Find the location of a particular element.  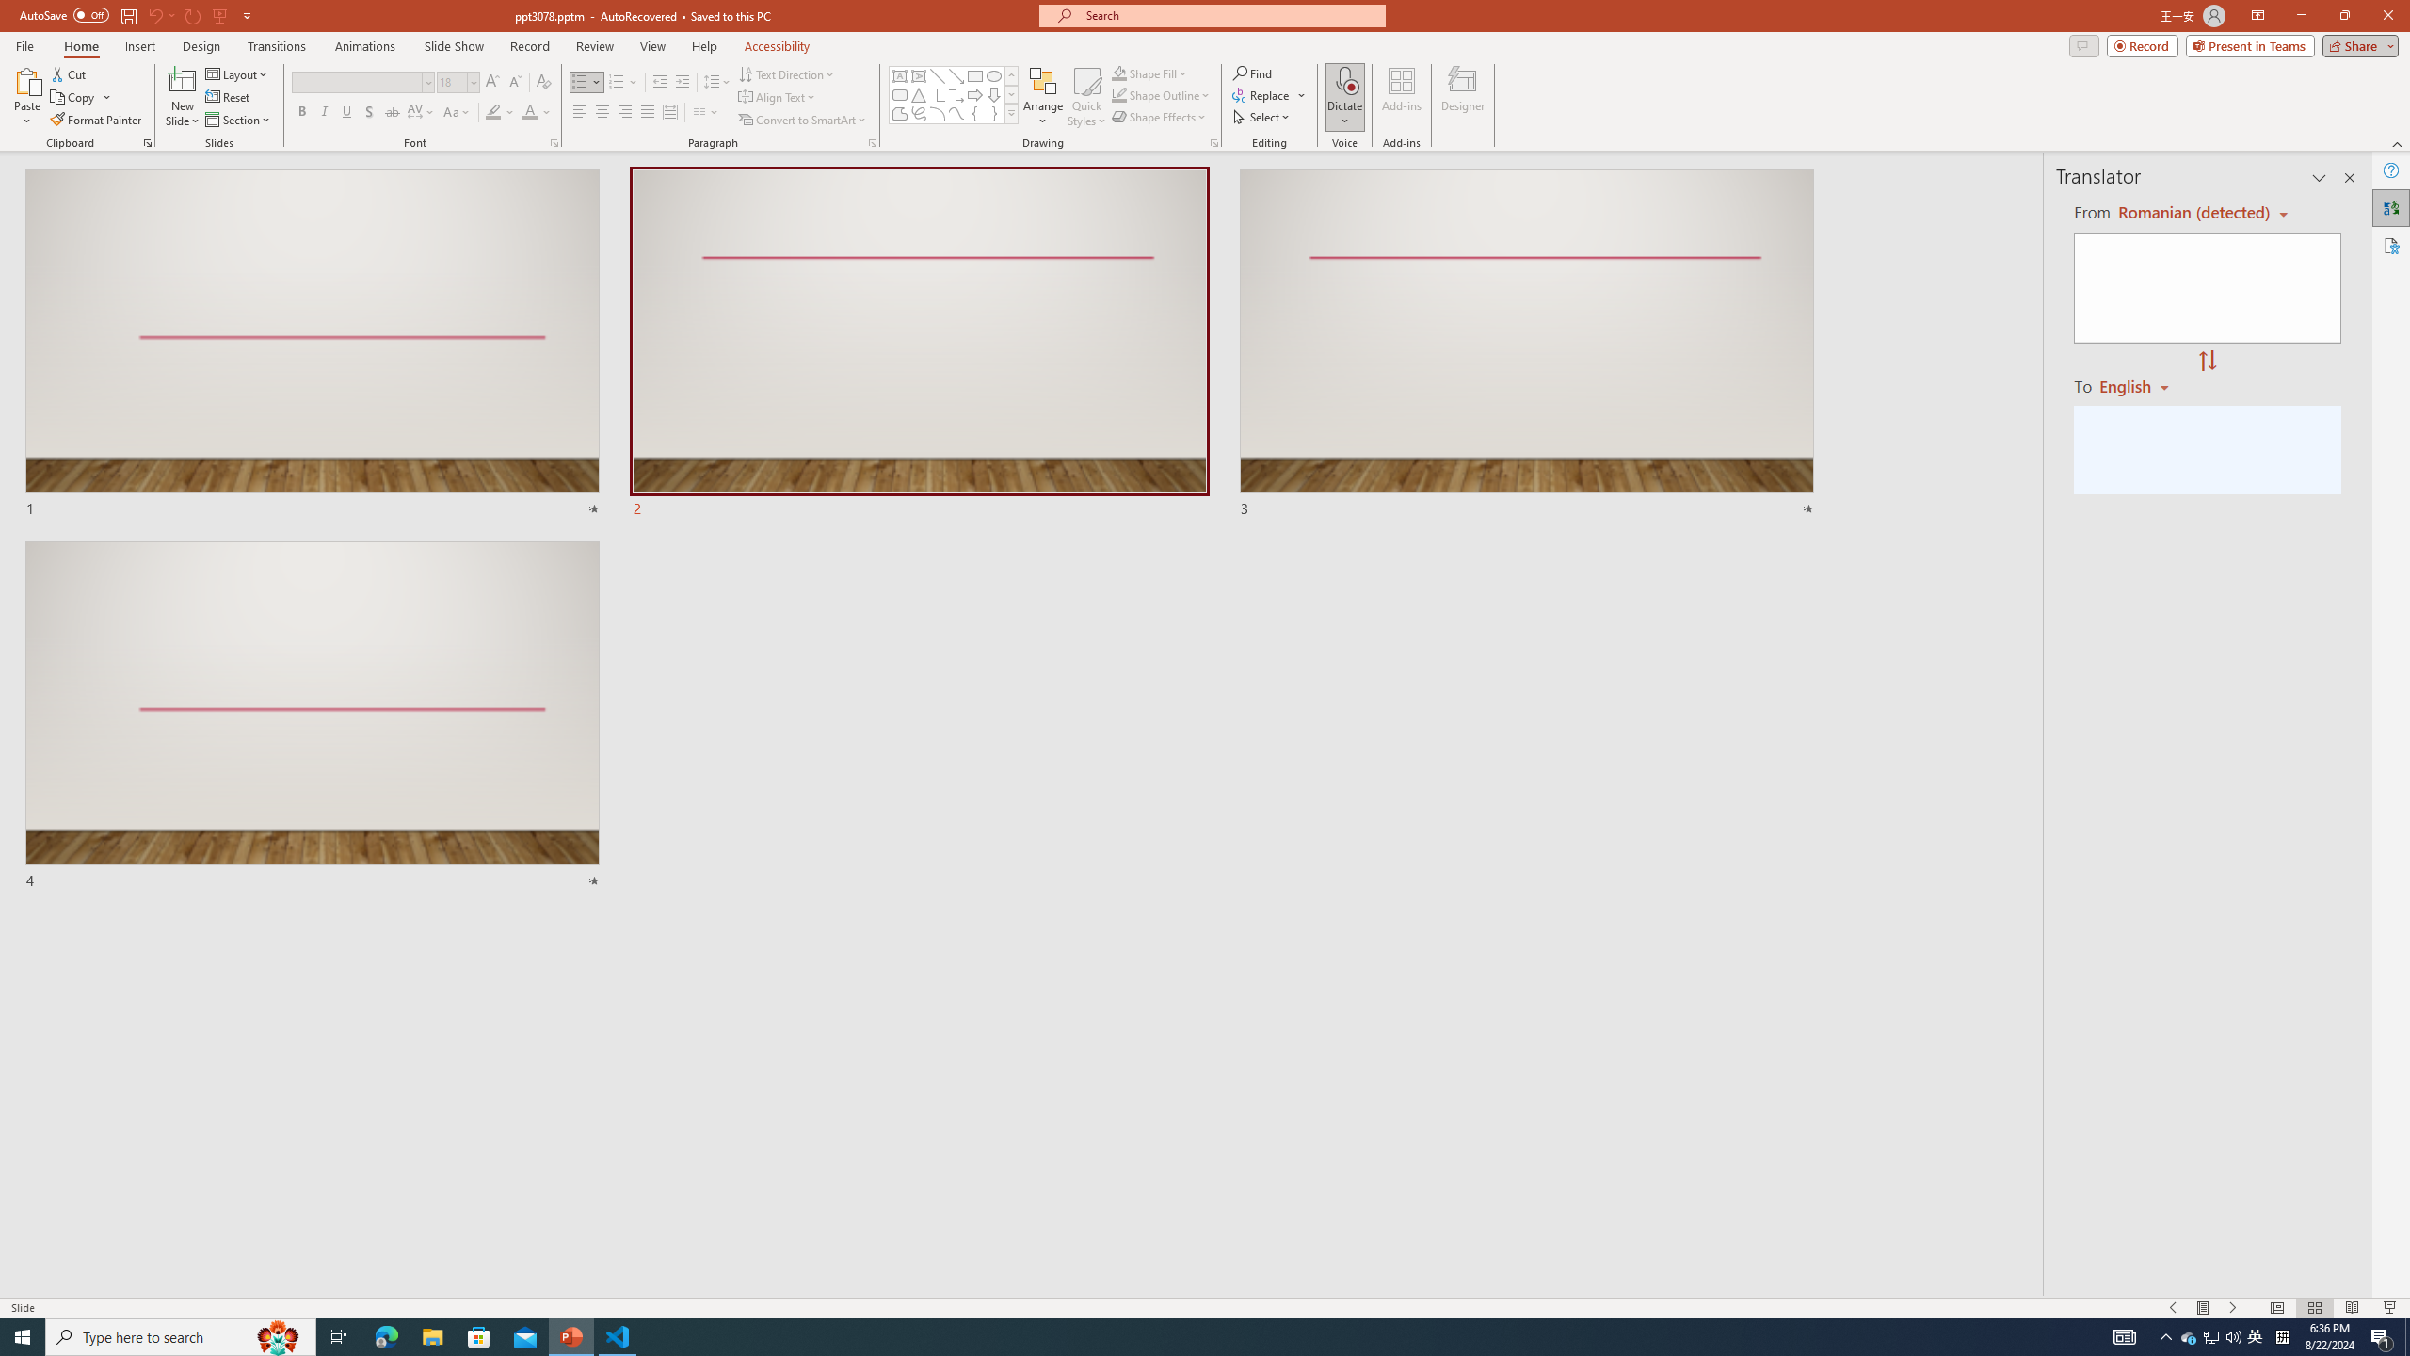

Task Pane Options is located at coordinates (2320, 178).